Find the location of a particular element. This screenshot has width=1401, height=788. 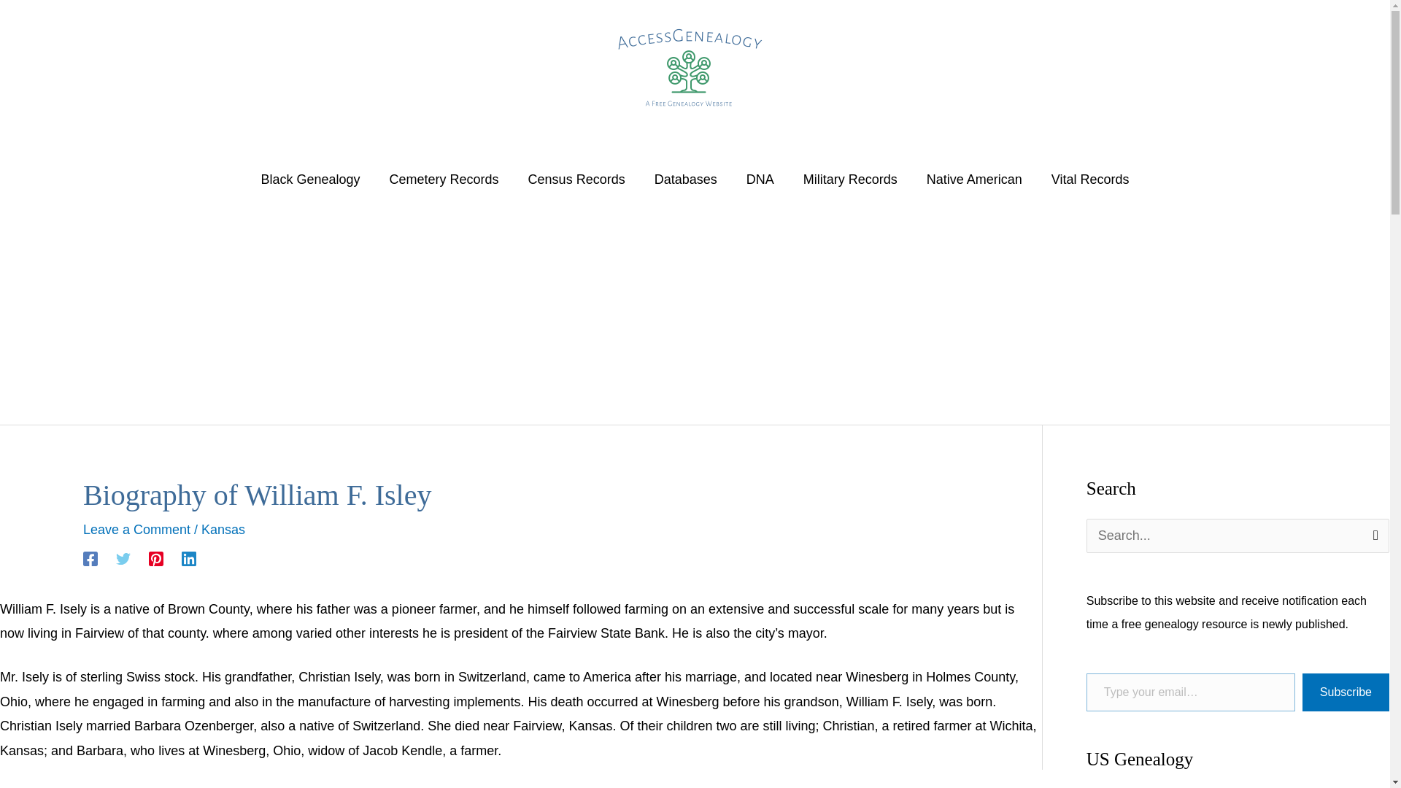

Cemetery Records is located at coordinates (444, 179).